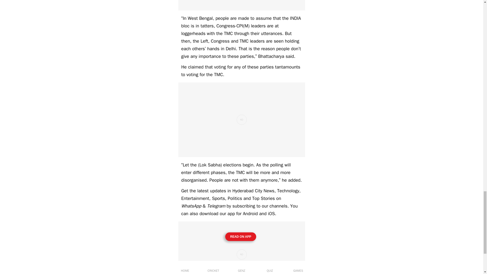 The height and width of the screenshot is (274, 487). I want to click on Entertainment, so click(195, 198).